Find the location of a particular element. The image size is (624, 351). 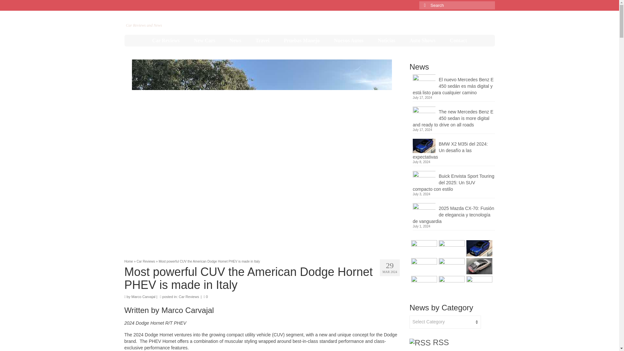

New Cars is located at coordinates (205, 40).